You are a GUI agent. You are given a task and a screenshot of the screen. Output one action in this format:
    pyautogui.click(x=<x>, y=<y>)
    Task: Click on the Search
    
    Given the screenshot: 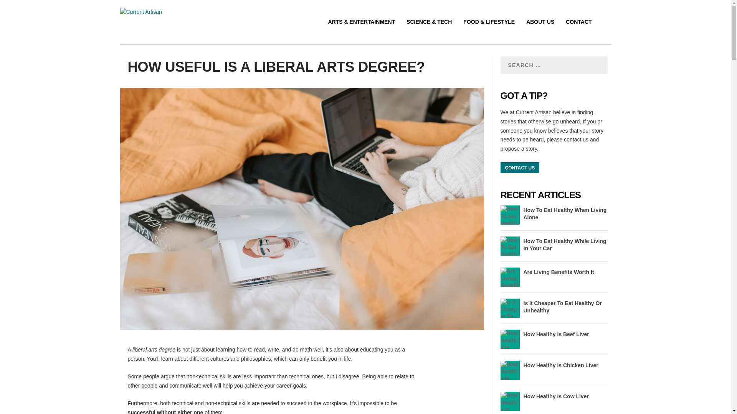 What is the action you would take?
    pyautogui.click(x=115, y=6)
    